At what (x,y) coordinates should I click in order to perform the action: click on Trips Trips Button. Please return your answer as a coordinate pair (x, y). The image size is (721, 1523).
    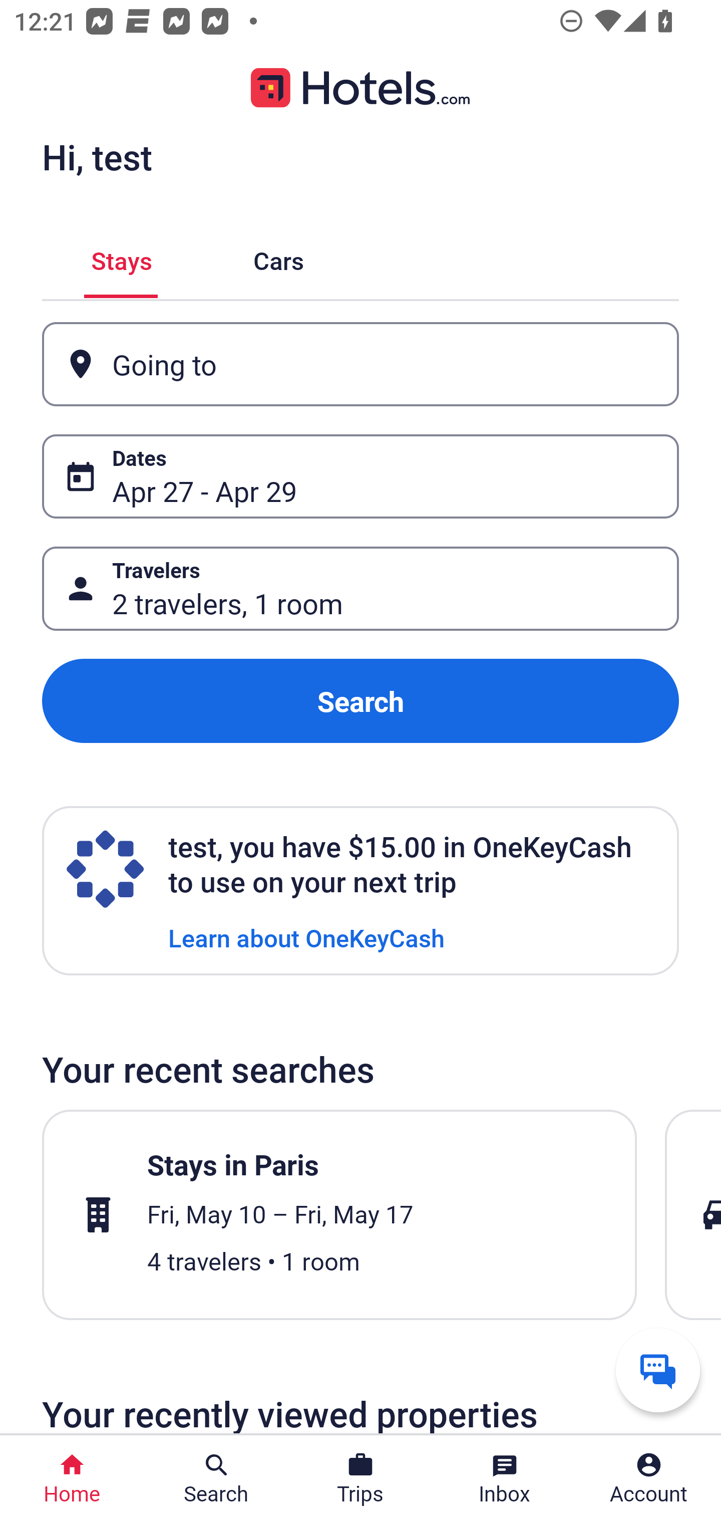
    Looking at the image, I should click on (360, 1479).